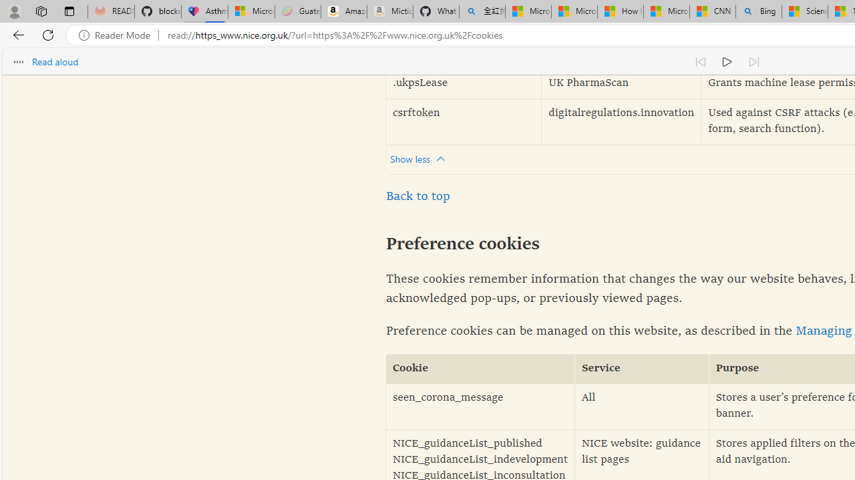 This screenshot has height=480, width=855. Describe the element at coordinates (118, 35) in the screenshot. I see `Reader Mode` at that location.